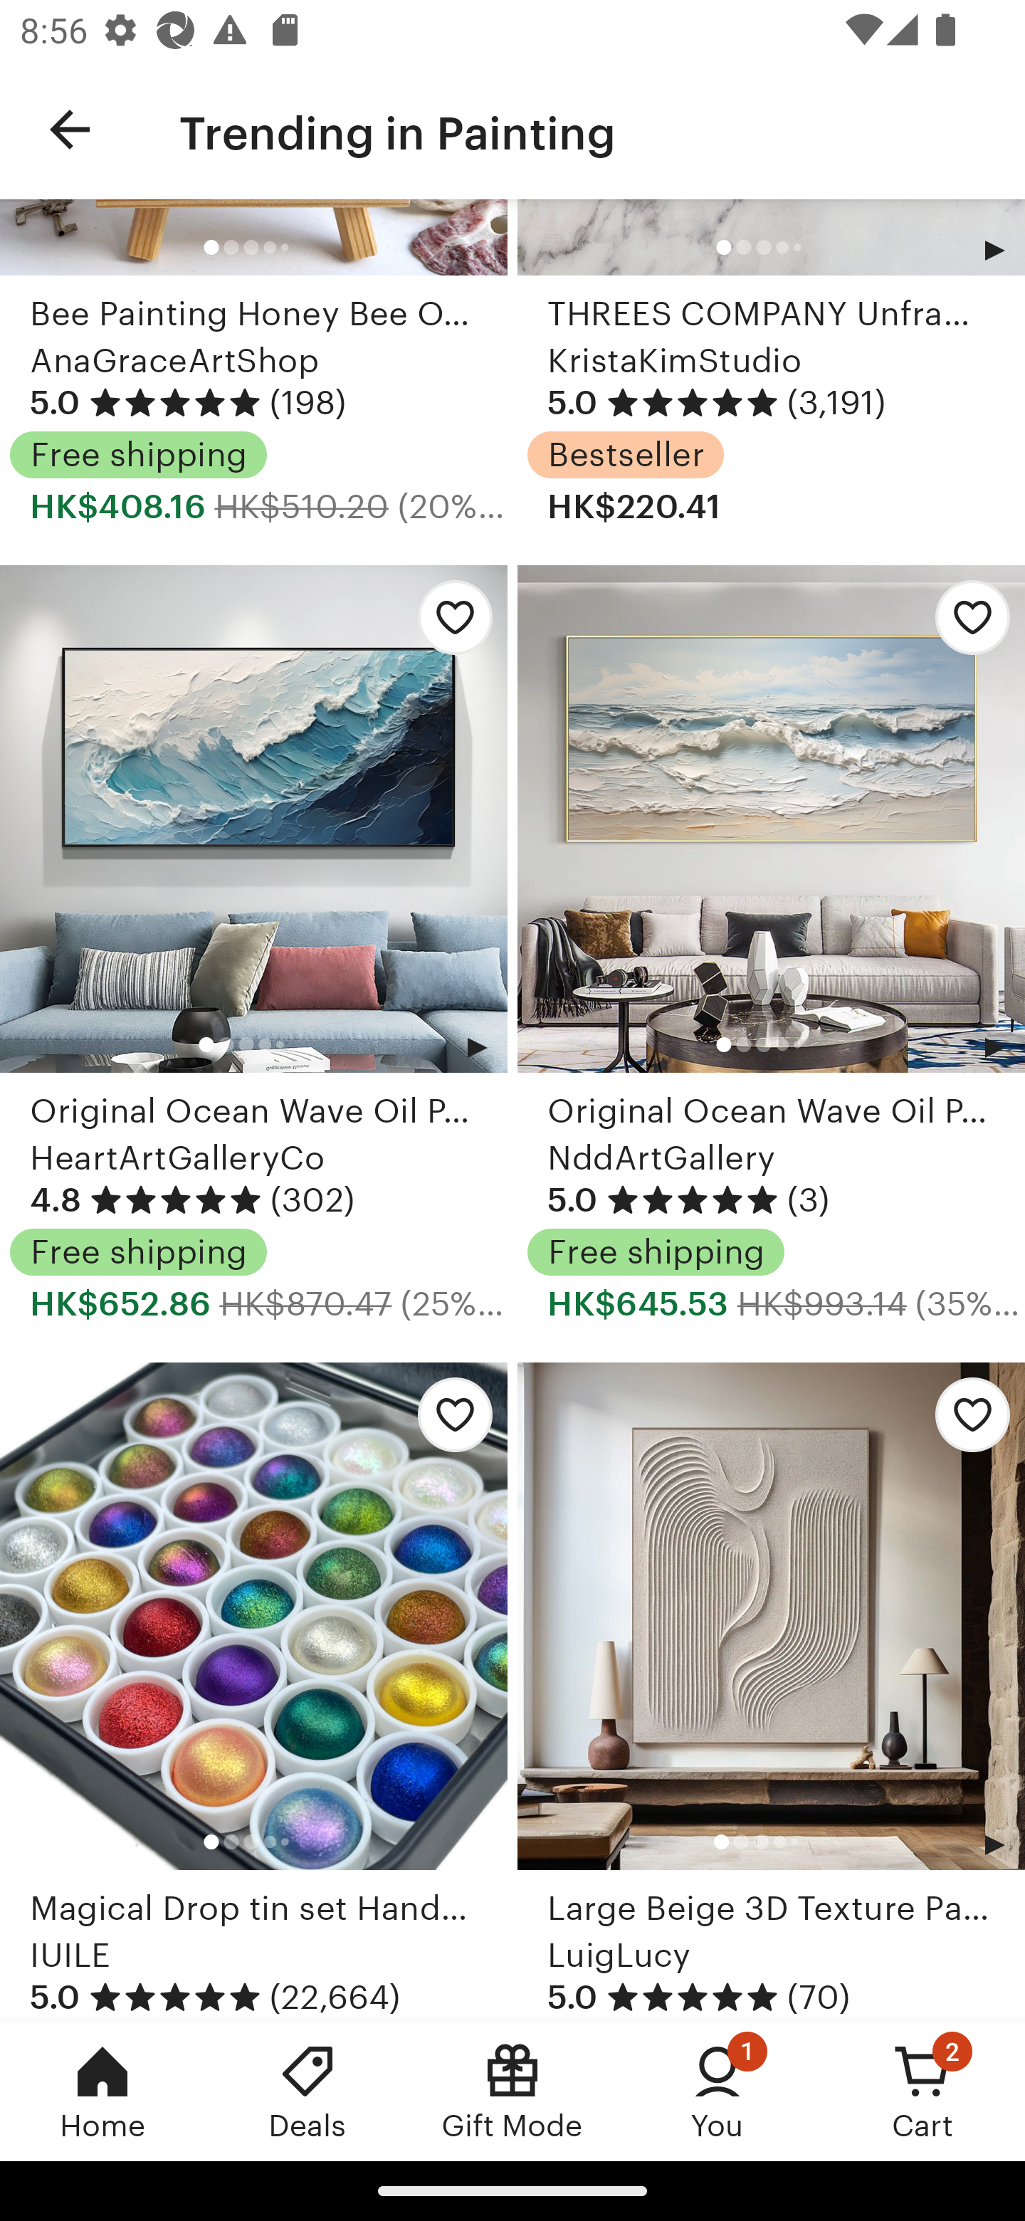  What do you see at coordinates (717, 2091) in the screenshot?
I see `You, 1 new notification You` at bounding box center [717, 2091].